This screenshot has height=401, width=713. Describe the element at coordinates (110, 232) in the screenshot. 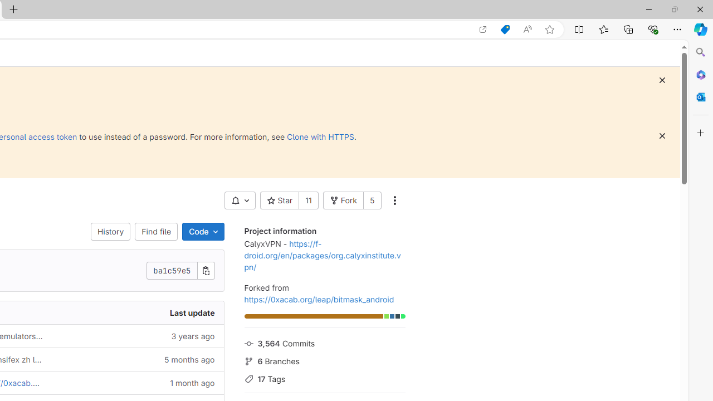

I see `History` at that location.